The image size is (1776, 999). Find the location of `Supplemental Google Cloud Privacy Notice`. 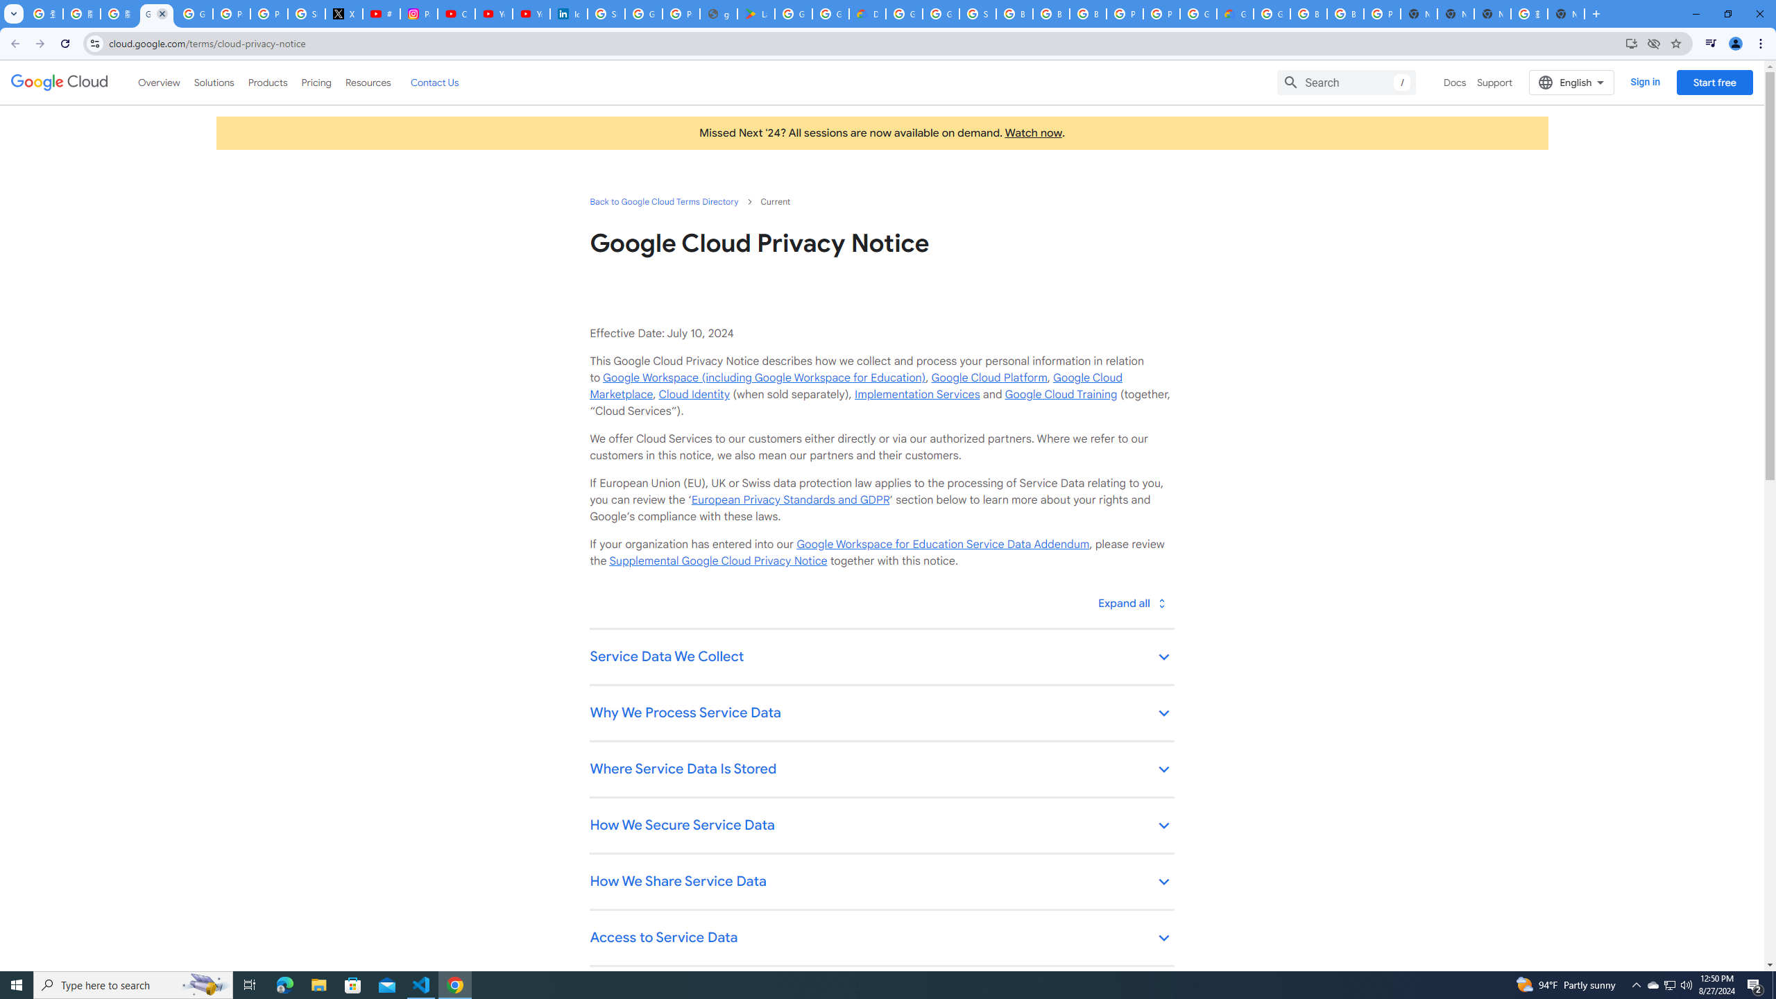

Supplemental Google Cloud Privacy Notice is located at coordinates (718, 561).